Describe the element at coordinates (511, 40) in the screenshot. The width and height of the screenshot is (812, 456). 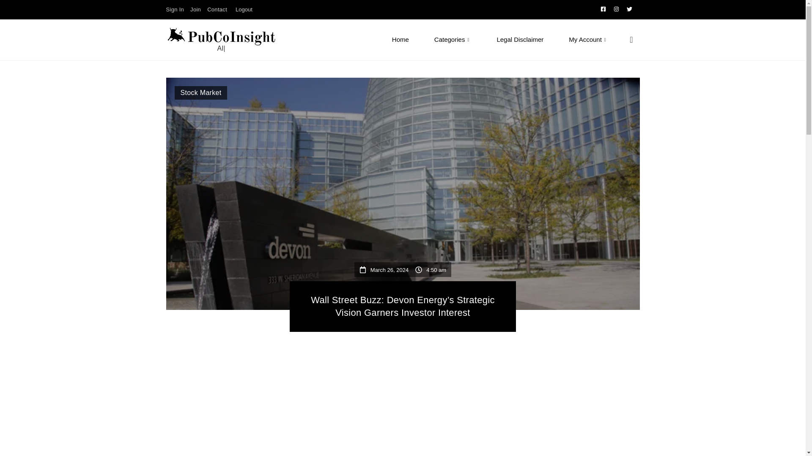
I see `Legal Disclaimer` at that location.